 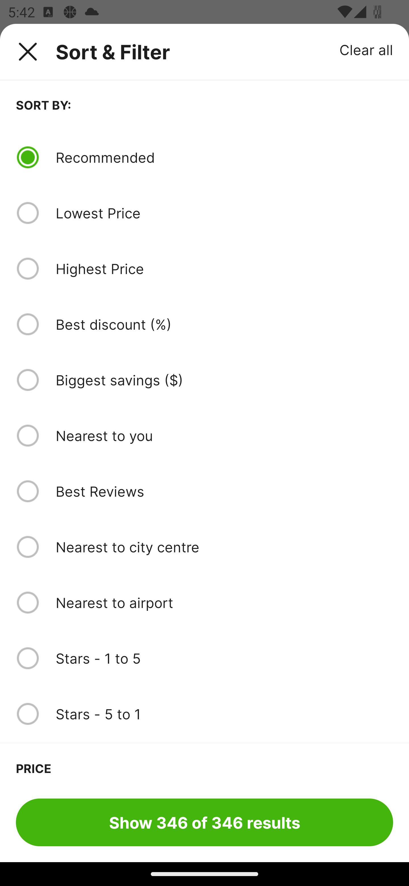 What do you see at coordinates (224, 324) in the screenshot?
I see `Best discount (%)` at bounding box center [224, 324].